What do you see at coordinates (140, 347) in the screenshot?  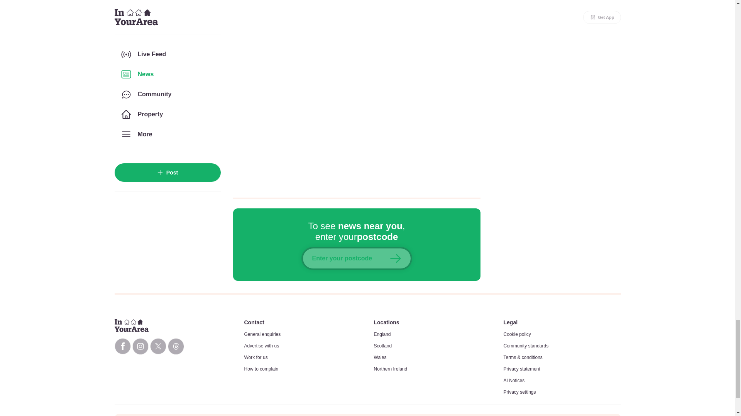 I see `InYourArea Instagram` at bounding box center [140, 347].